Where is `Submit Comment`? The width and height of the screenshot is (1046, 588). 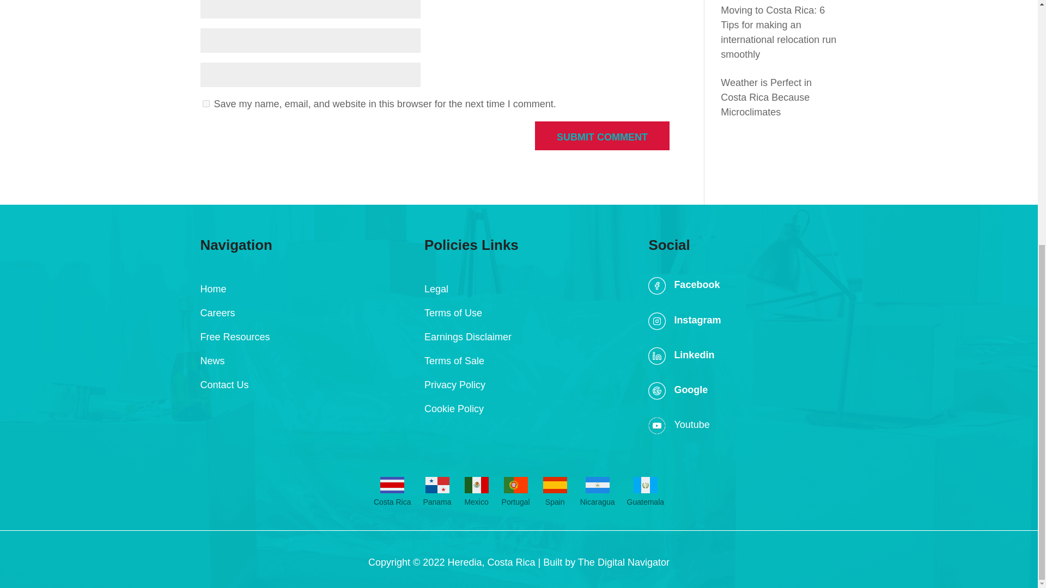 Submit Comment is located at coordinates (601, 136).